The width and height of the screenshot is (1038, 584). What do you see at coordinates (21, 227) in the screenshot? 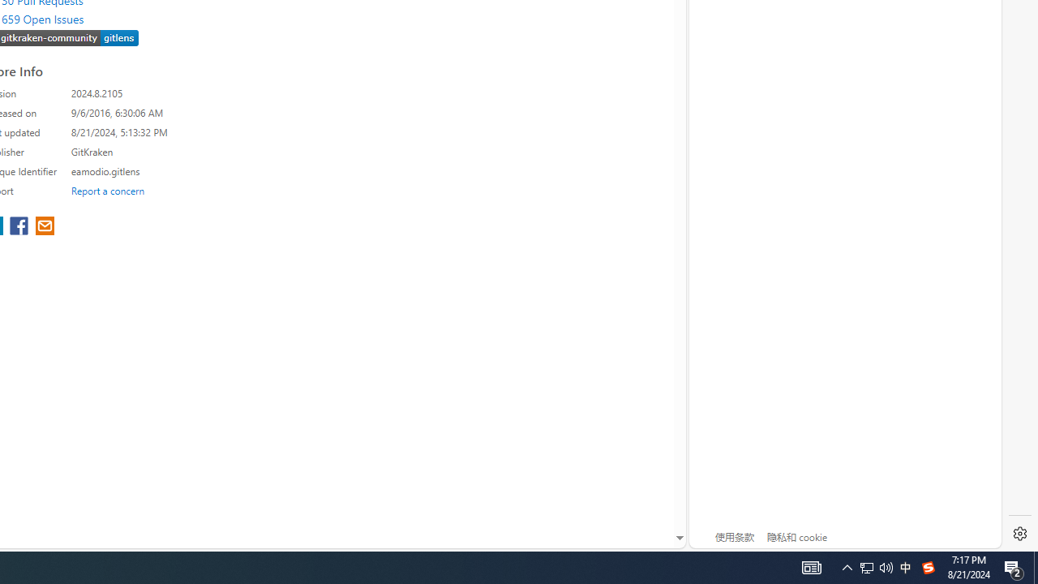
I see `share extension on facebook` at bounding box center [21, 227].